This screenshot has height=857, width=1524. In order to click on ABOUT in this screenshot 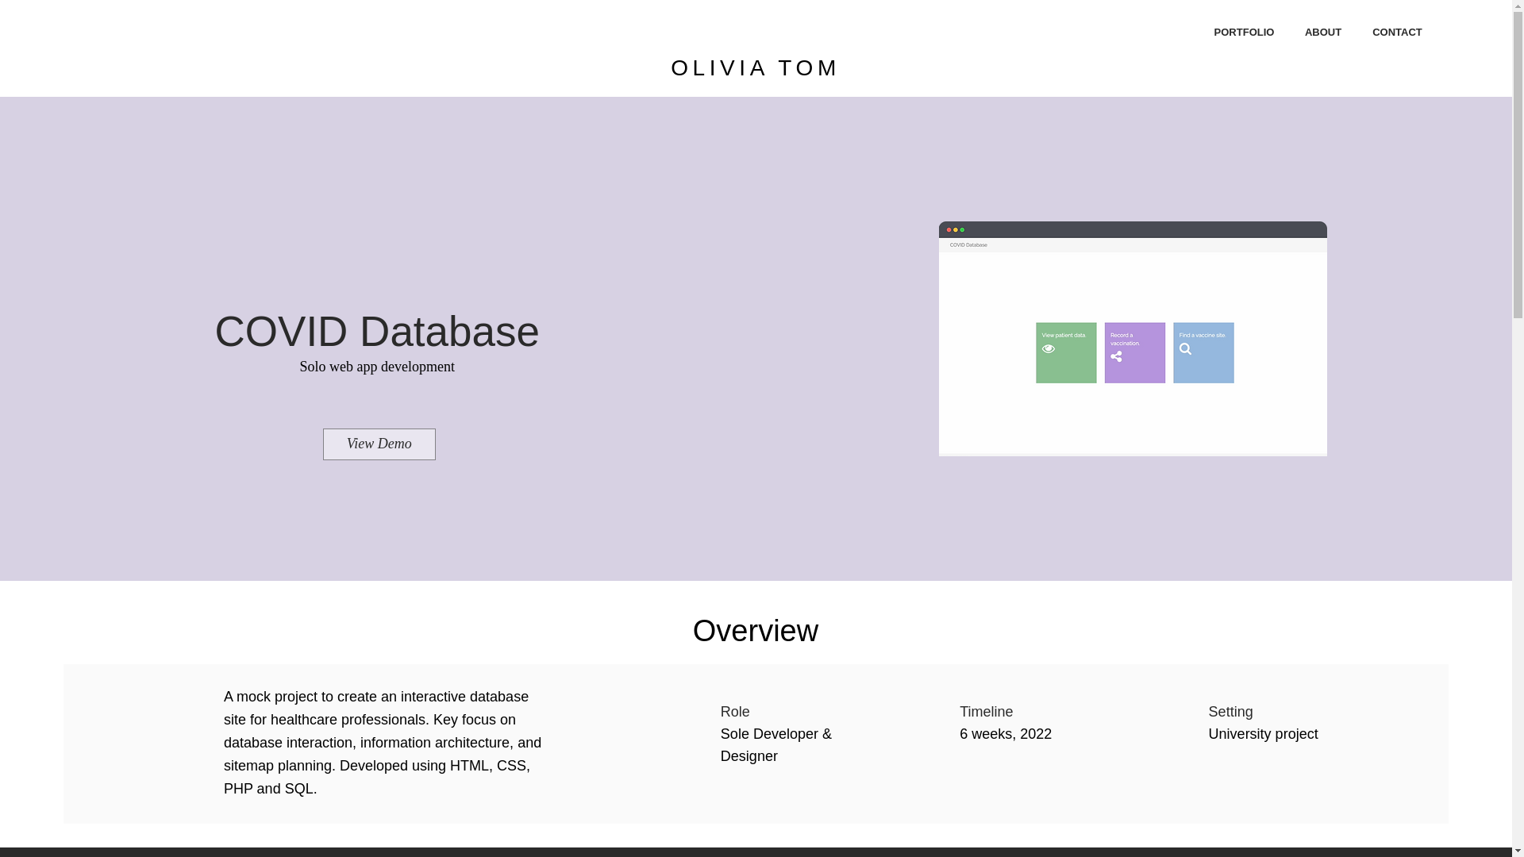, I will do `click(1323, 32)`.